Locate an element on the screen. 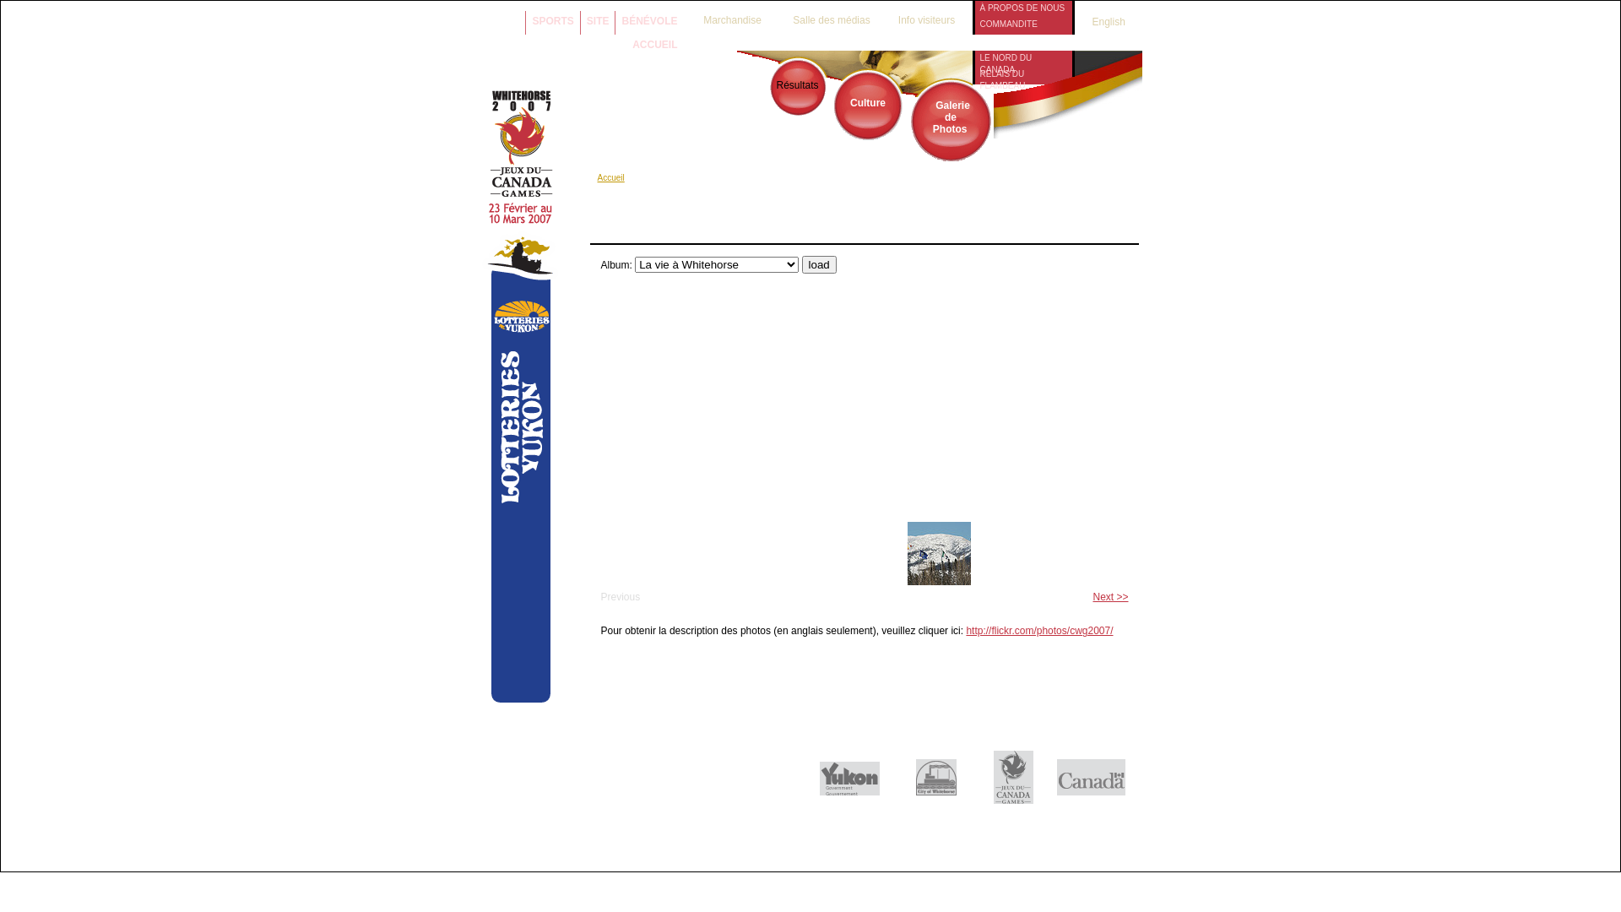 The height and width of the screenshot is (912, 1621). SPORTS is located at coordinates (552, 19).